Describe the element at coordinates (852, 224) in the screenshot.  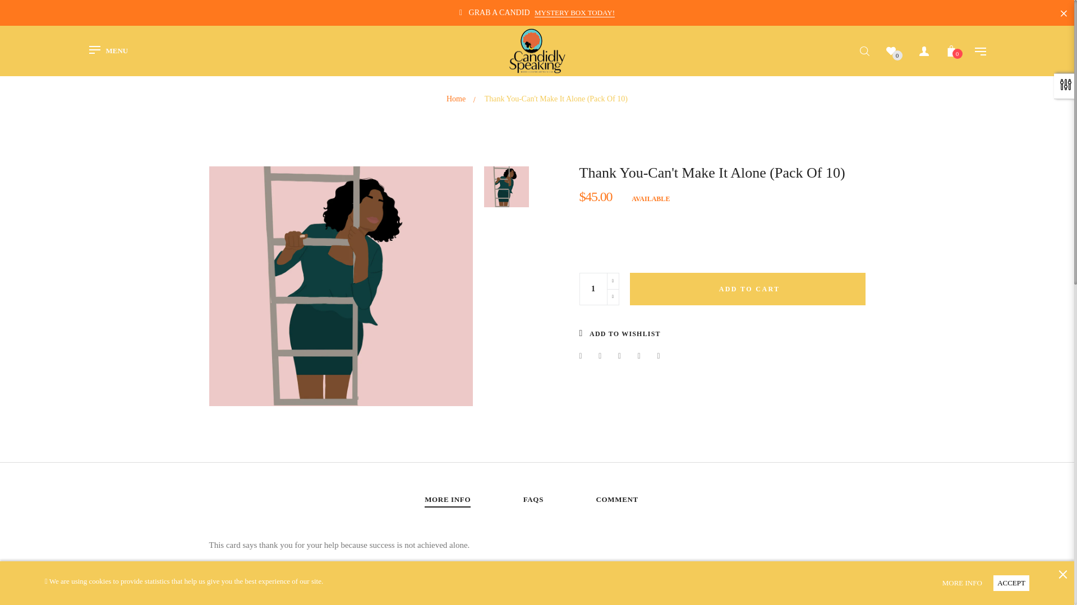
I see `Sign In` at that location.